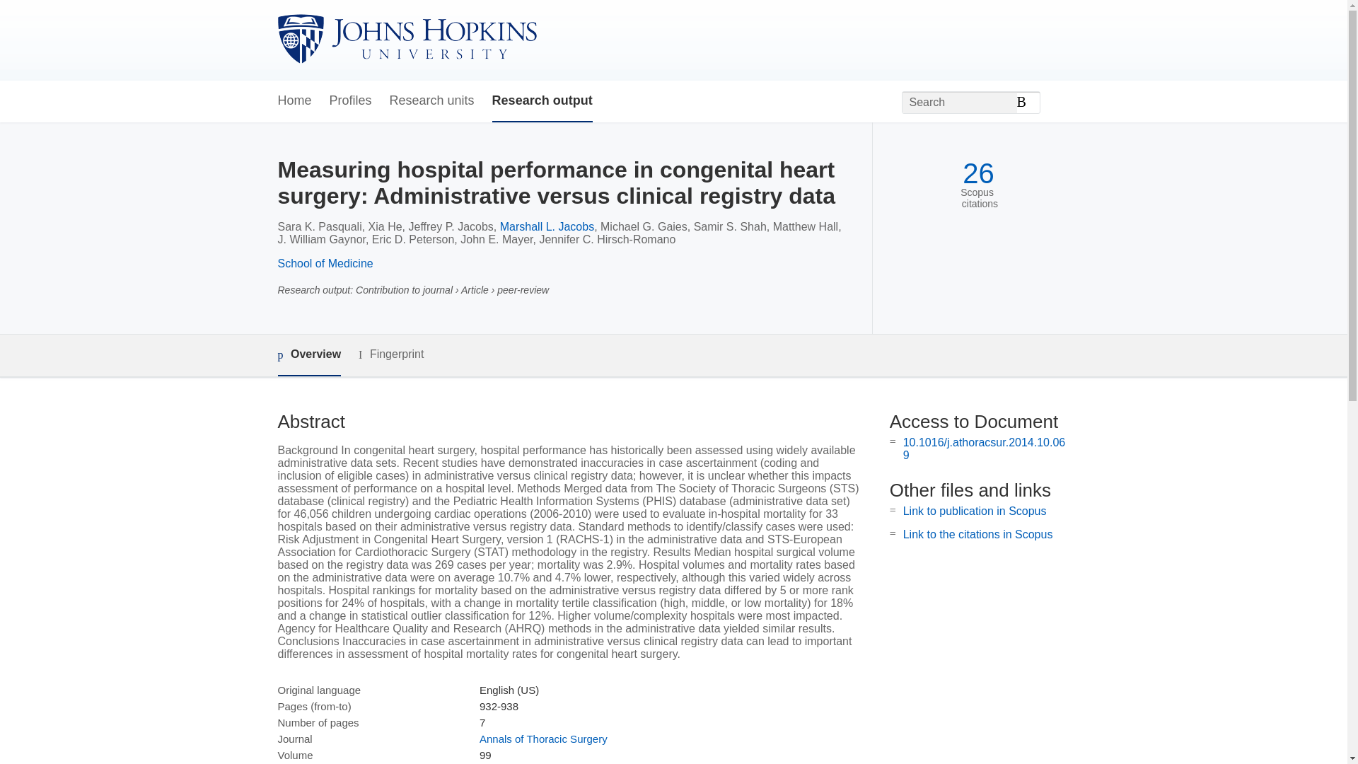  What do you see at coordinates (543, 739) in the screenshot?
I see `Annals of Thoracic Surgery` at bounding box center [543, 739].